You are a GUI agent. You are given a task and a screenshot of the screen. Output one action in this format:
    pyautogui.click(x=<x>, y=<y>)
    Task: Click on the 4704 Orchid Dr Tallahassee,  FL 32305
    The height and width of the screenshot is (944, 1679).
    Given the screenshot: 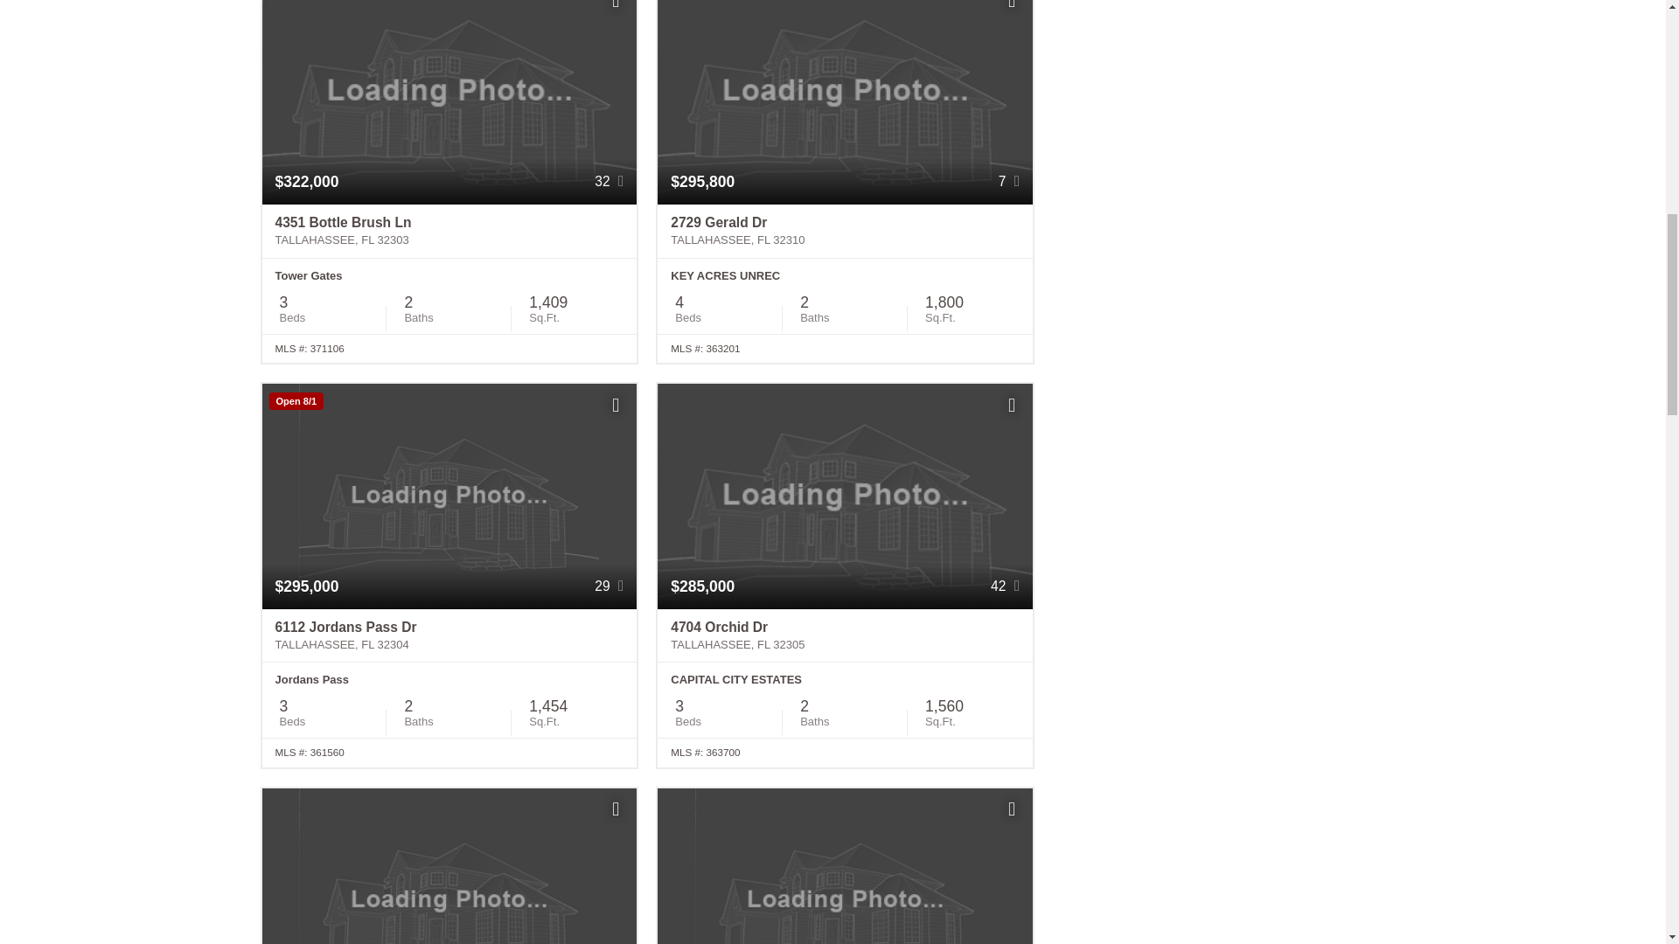 What is the action you would take?
    pyautogui.click(x=845, y=636)
    